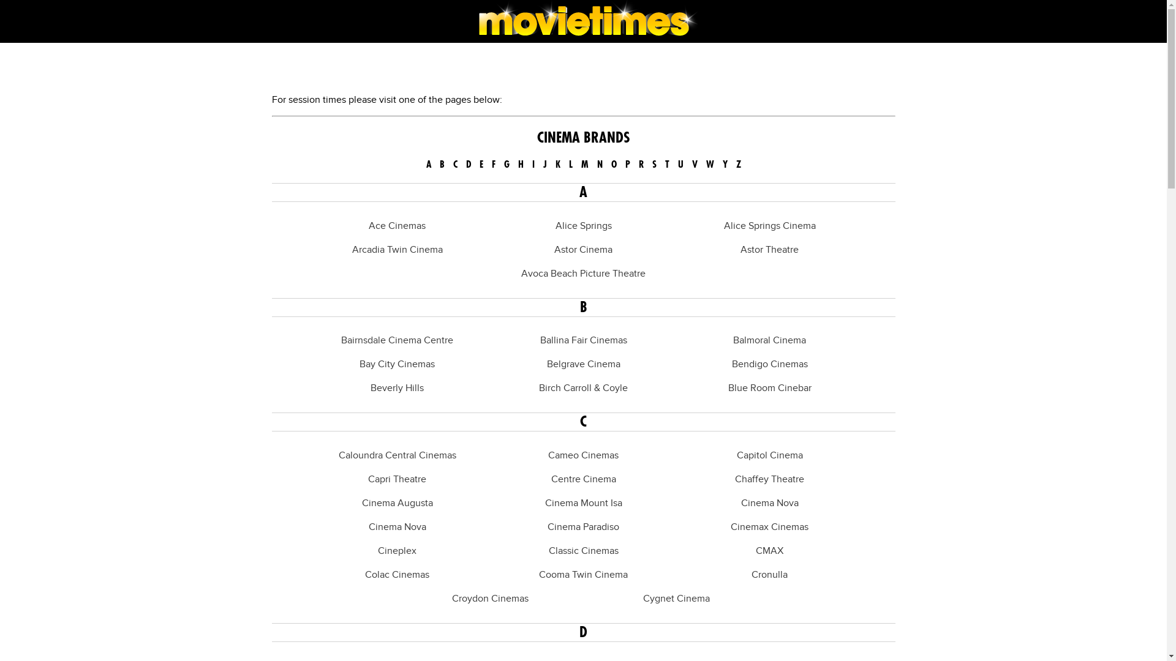  I want to click on Ace Cinemas, so click(397, 226).